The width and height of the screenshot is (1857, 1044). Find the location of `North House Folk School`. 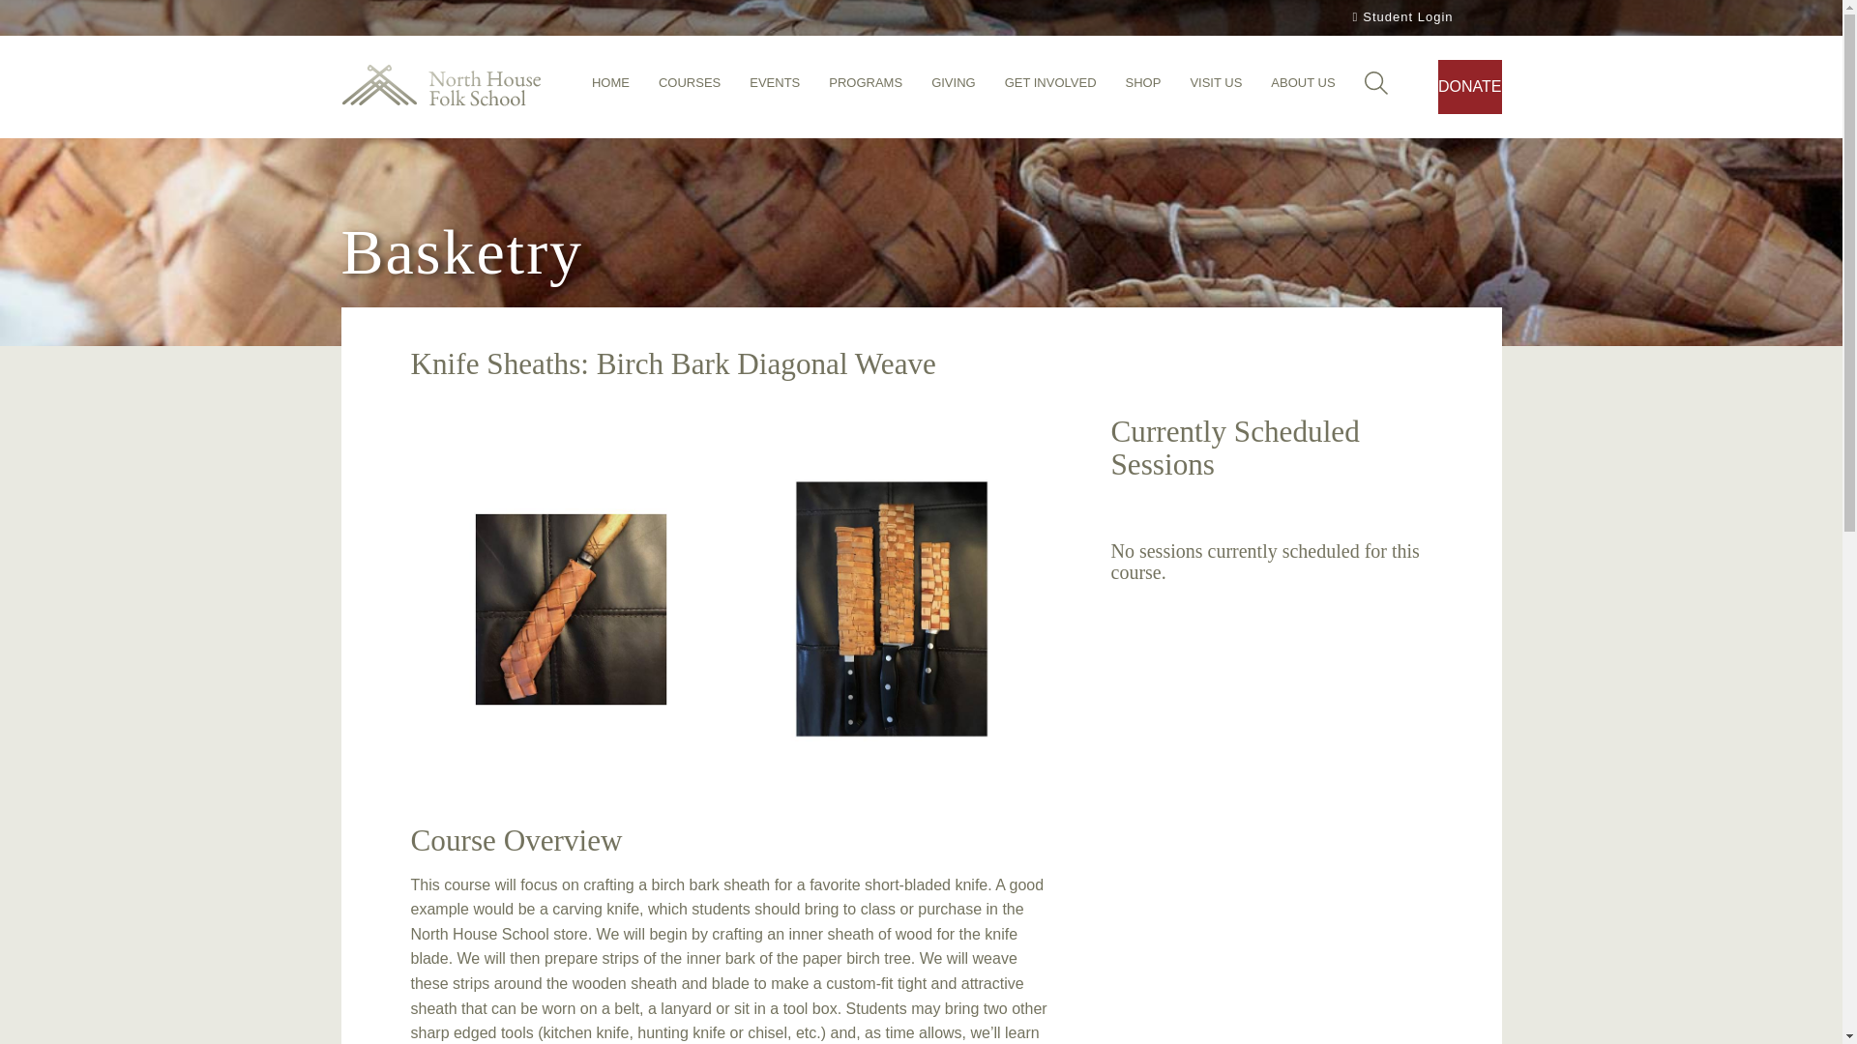

North House Folk School is located at coordinates (439, 87).